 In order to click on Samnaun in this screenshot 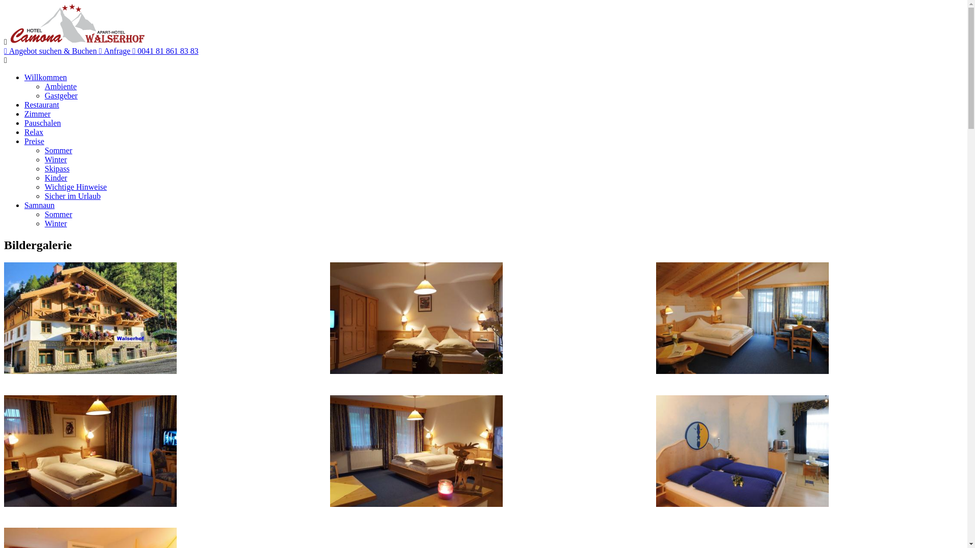, I will do `click(40, 205)`.